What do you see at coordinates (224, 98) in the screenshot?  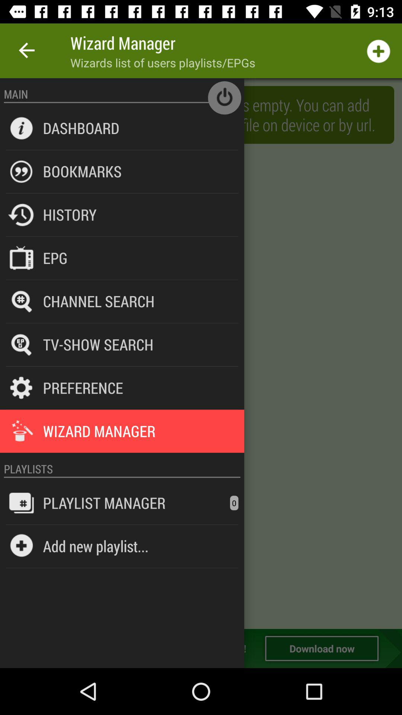 I see `main off button` at bounding box center [224, 98].